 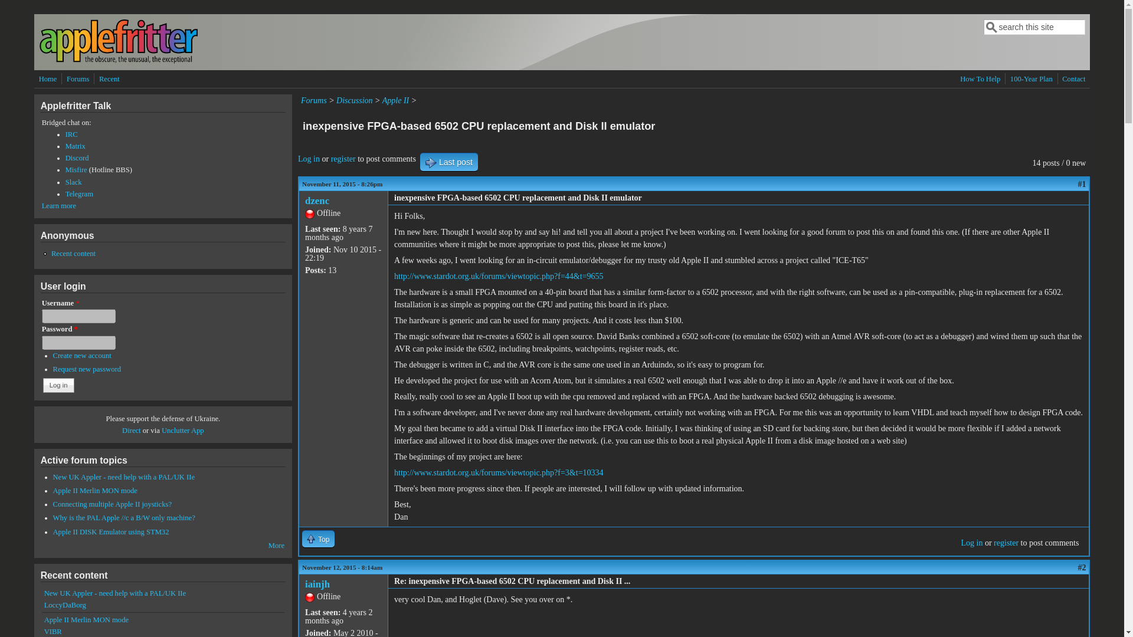 What do you see at coordinates (48, 79) in the screenshot?
I see `Home` at bounding box center [48, 79].